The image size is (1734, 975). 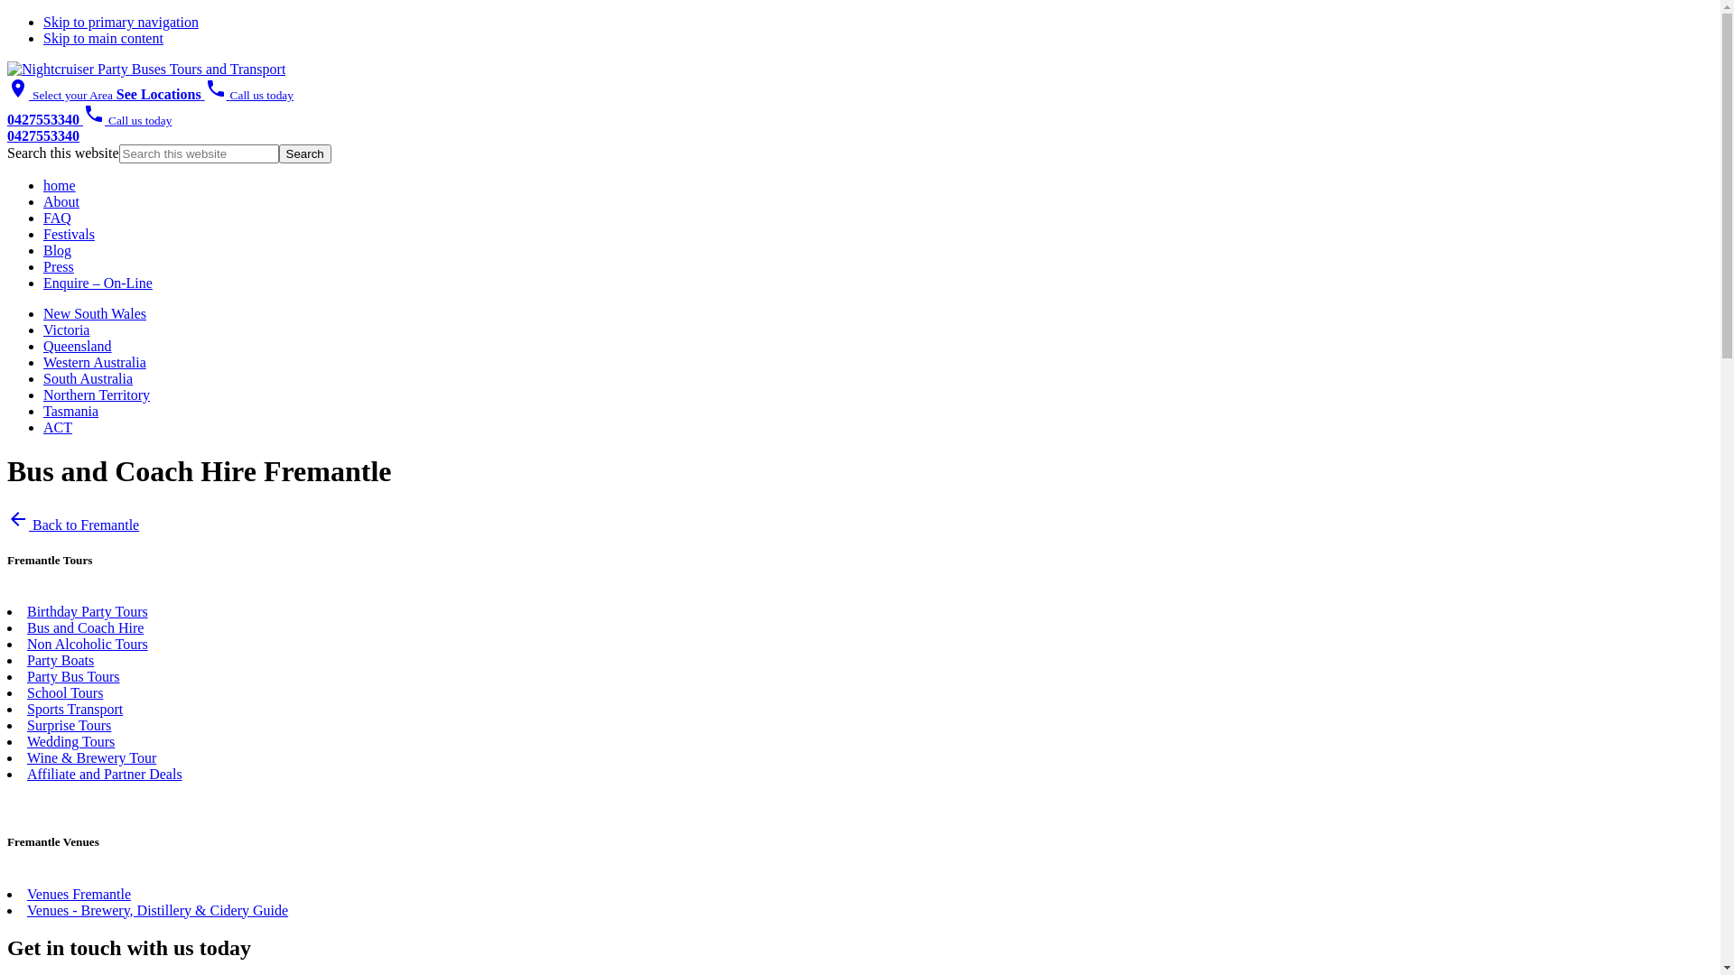 I want to click on Venues Fremantle, so click(x=79, y=894).